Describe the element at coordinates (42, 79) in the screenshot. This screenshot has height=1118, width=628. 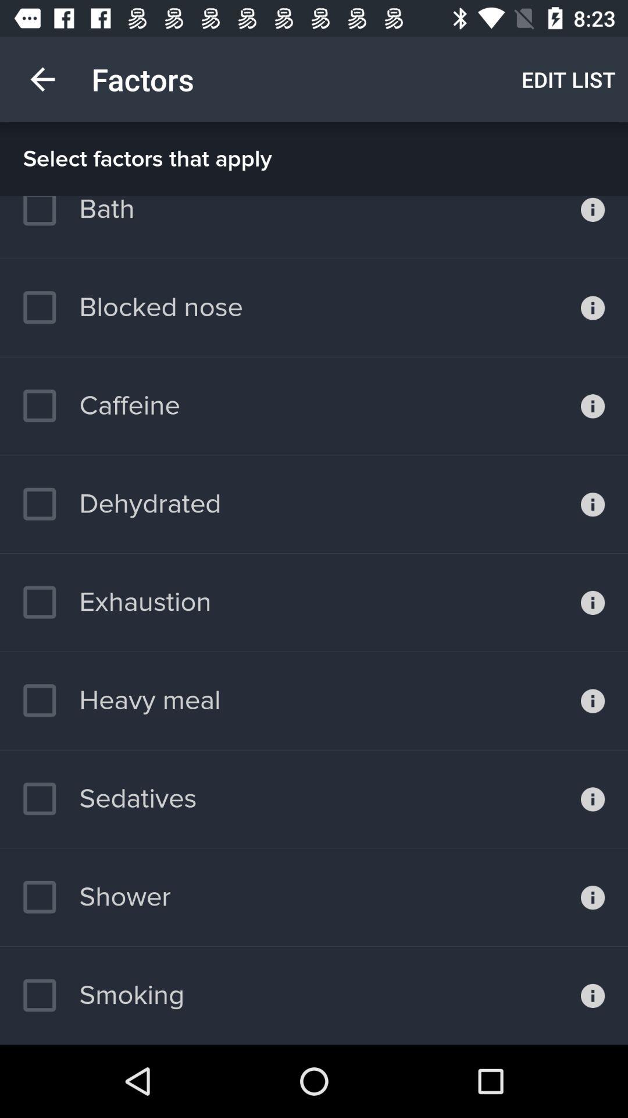
I see `click item to the left of the factors icon` at that location.